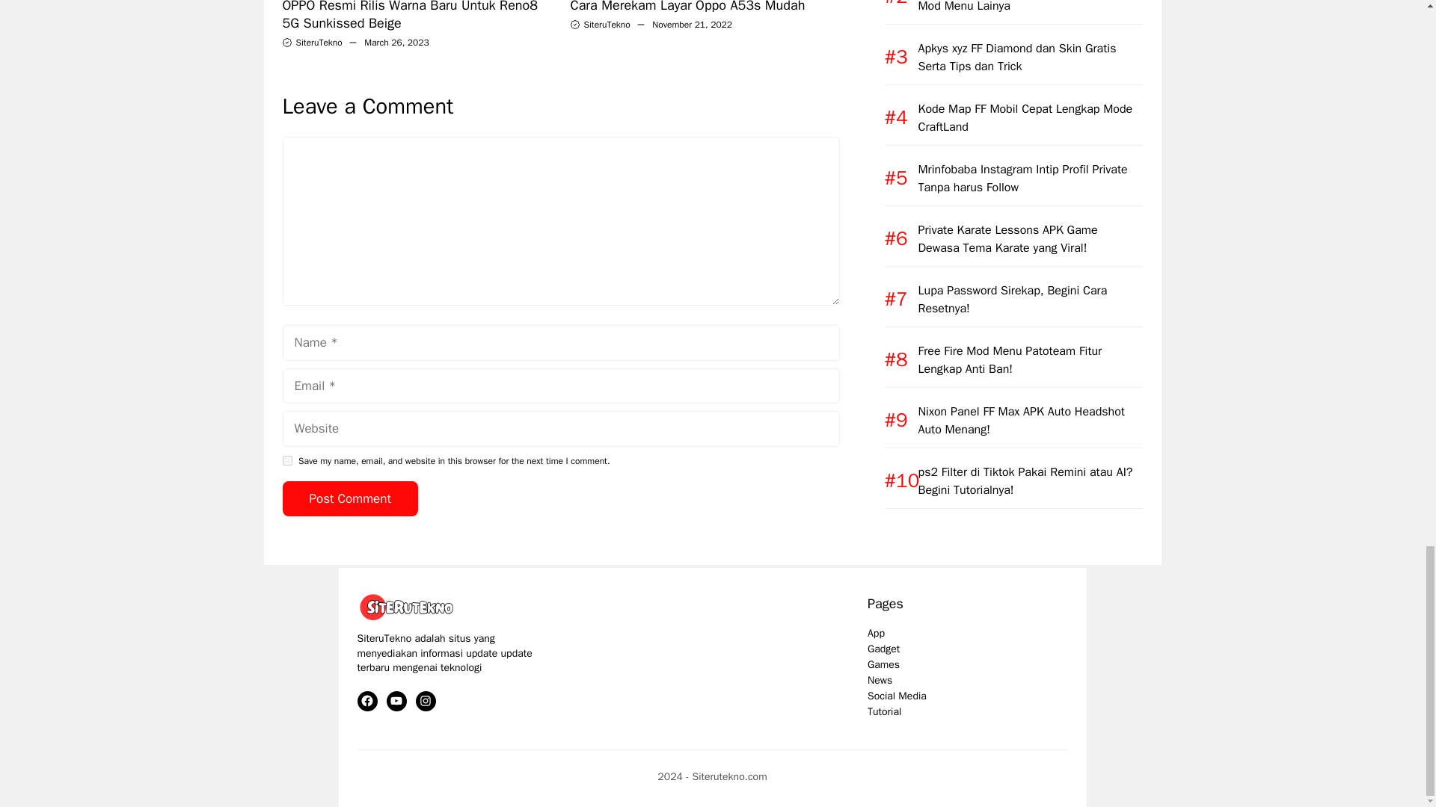 This screenshot has height=807, width=1436. What do you see at coordinates (287, 460) in the screenshot?
I see `yes` at bounding box center [287, 460].